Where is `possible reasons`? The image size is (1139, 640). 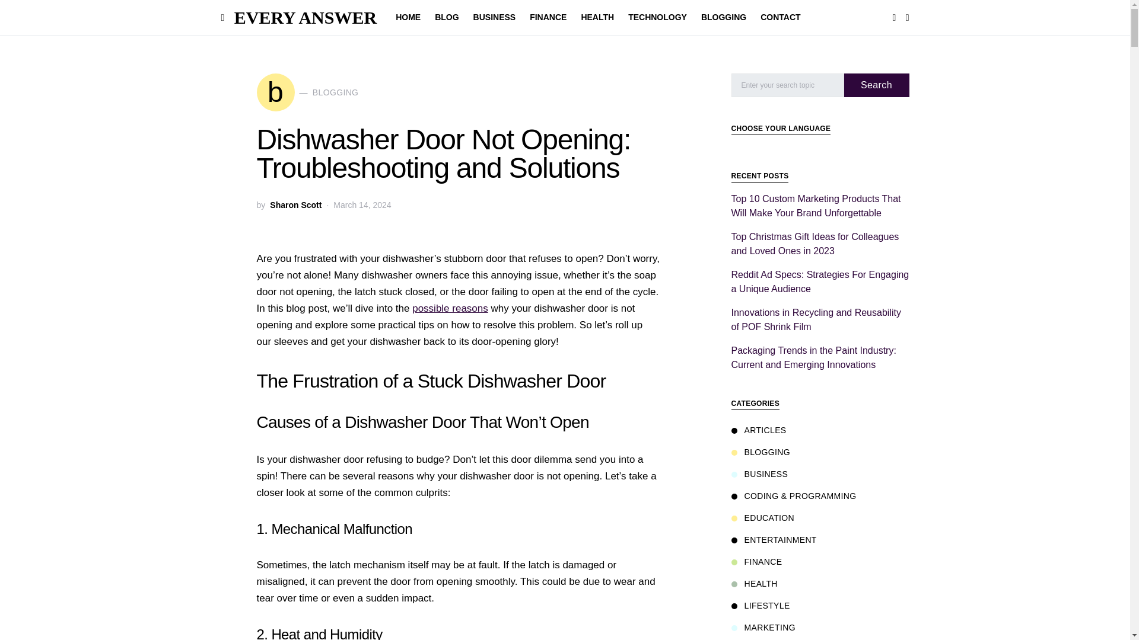
possible reasons is located at coordinates (307, 92).